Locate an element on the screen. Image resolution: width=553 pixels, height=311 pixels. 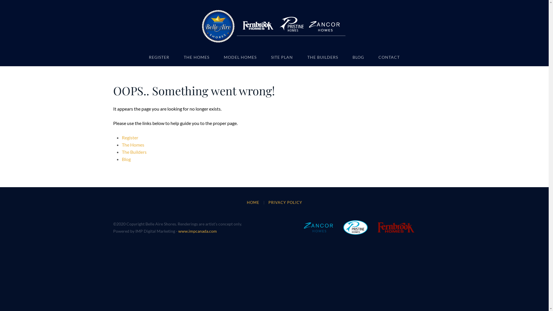
THE HOMES is located at coordinates (196, 57).